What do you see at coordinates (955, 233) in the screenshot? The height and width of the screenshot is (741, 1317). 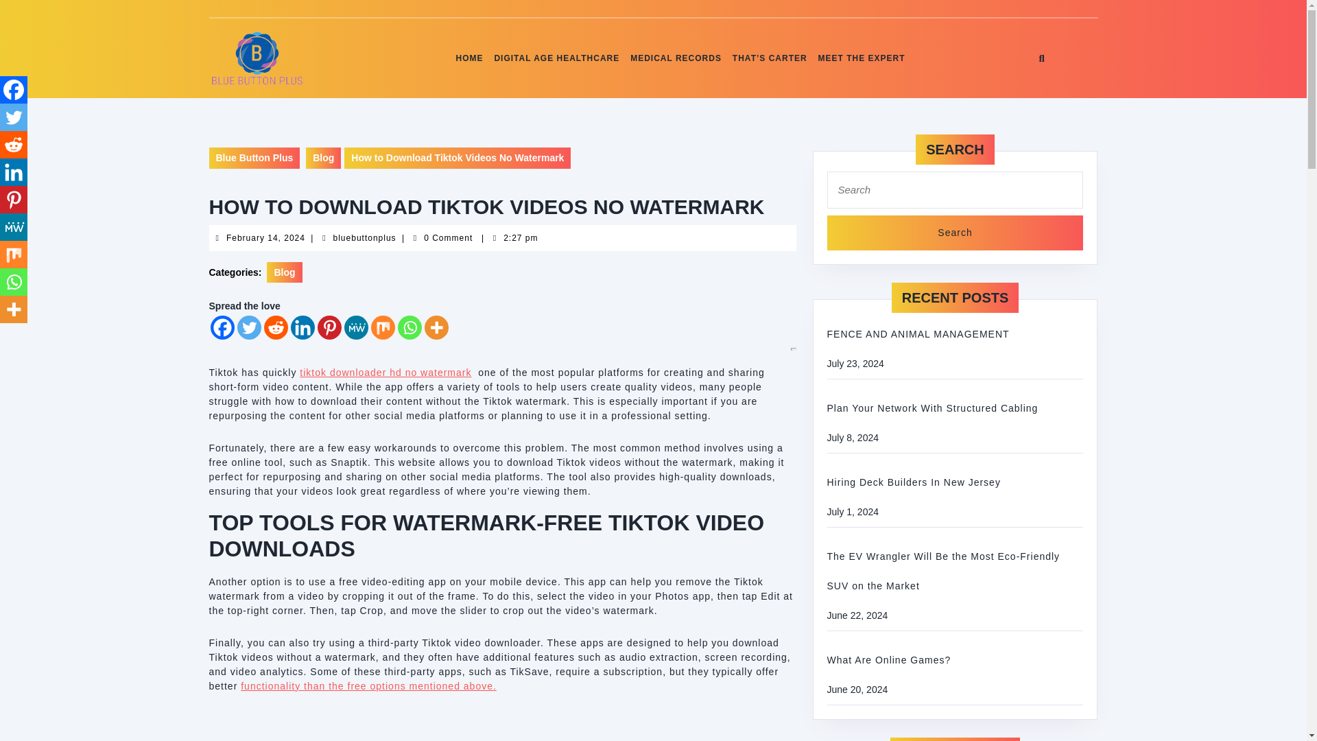 I see `Pinterest` at bounding box center [955, 233].